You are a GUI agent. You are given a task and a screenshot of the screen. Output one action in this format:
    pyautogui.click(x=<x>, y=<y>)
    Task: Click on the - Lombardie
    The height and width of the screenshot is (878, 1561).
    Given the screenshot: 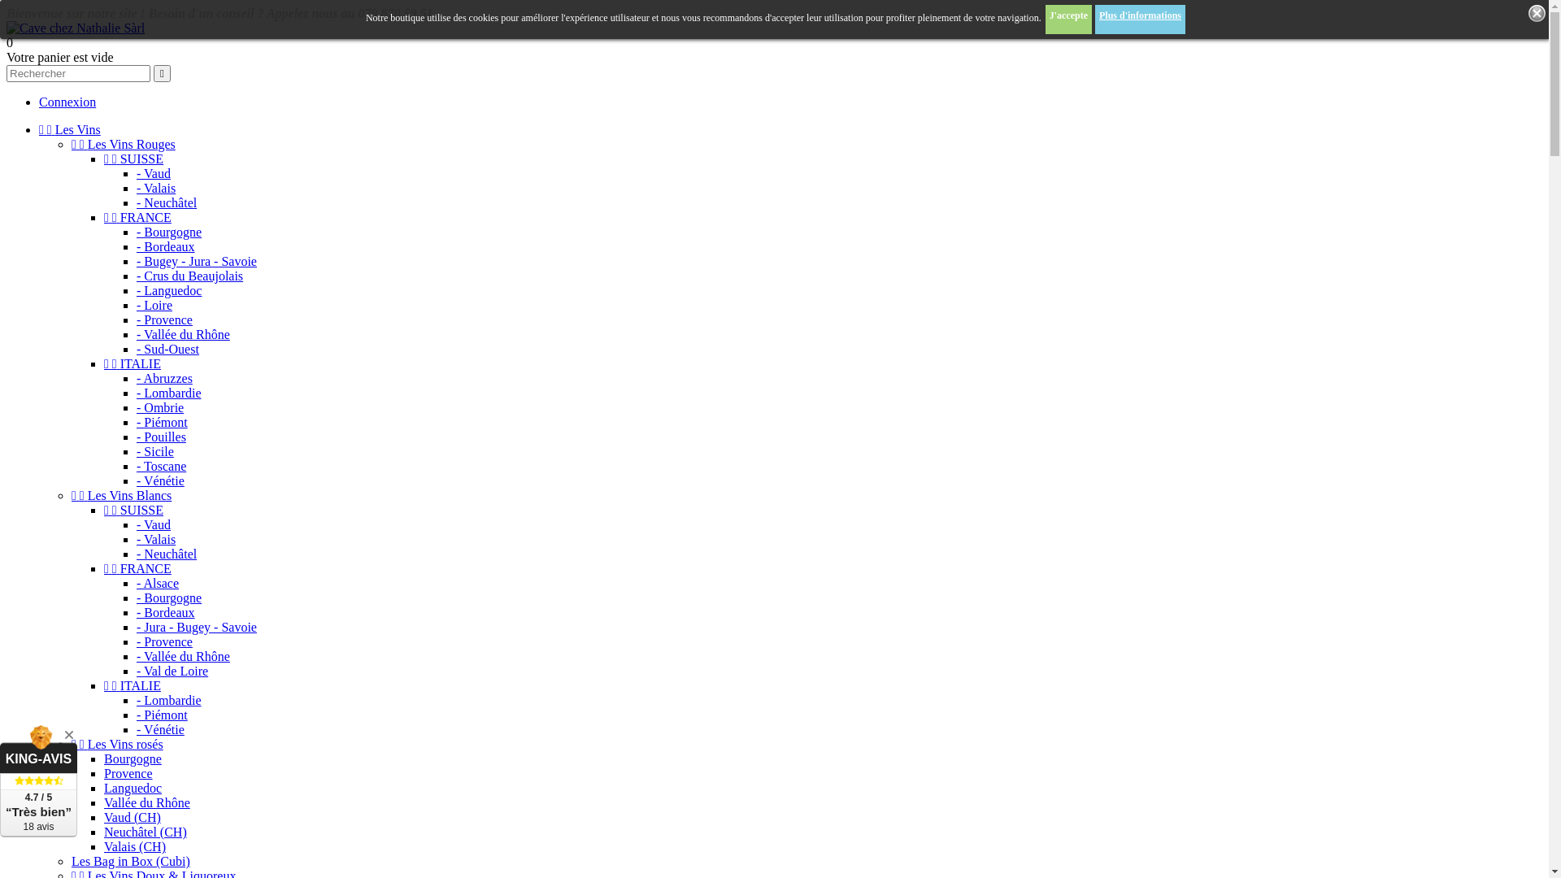 What is the action you would take?
    pyautogui.click(x=169, y=393)
    